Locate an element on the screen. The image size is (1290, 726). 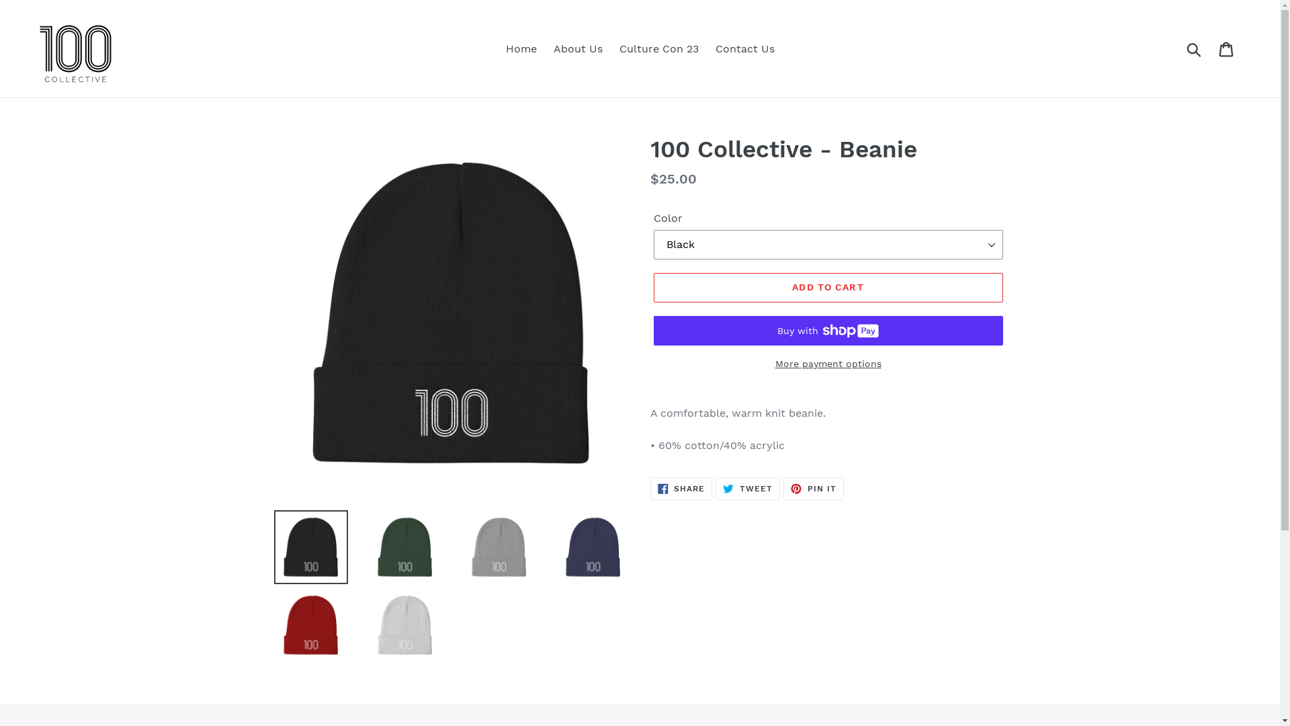
Home is located at coordinates (521, 49).